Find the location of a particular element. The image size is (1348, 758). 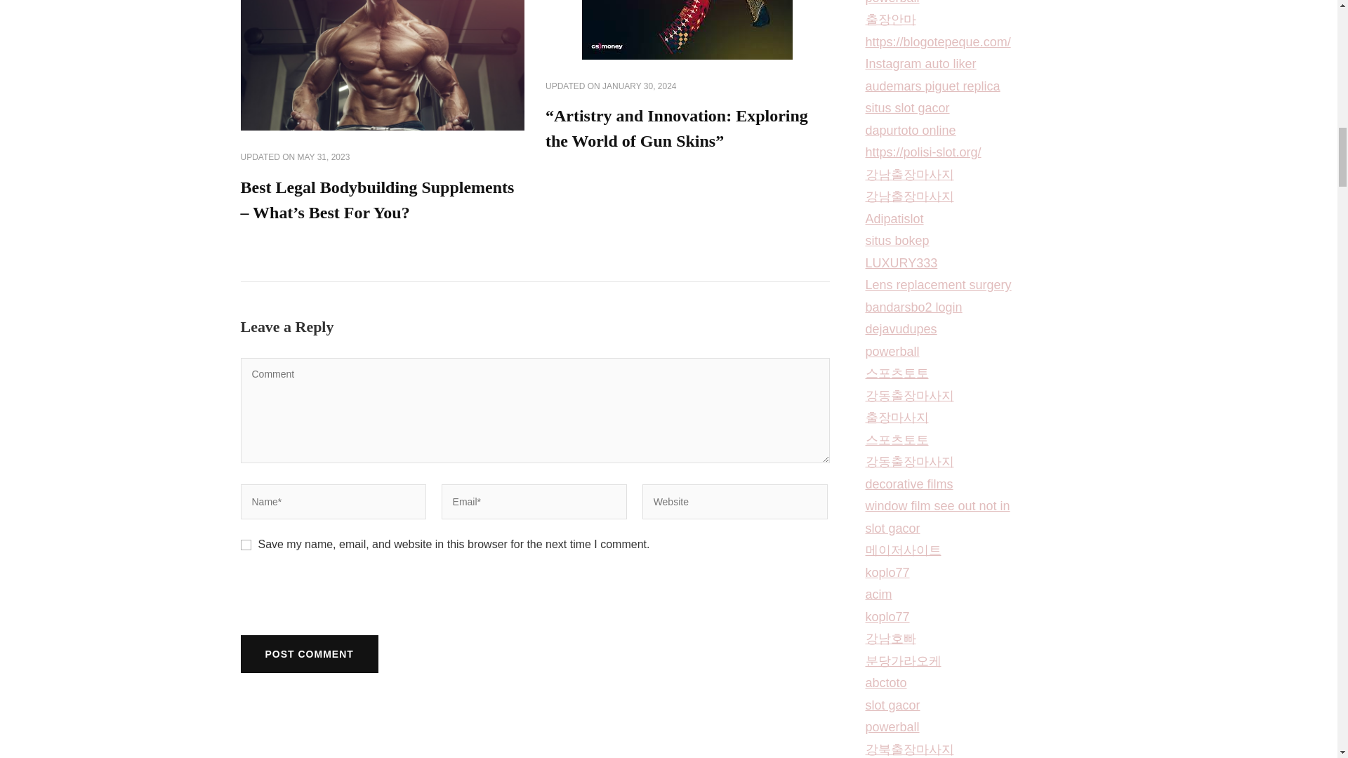

JANUARY 30, 2024 is located at coordinates (639, 86).